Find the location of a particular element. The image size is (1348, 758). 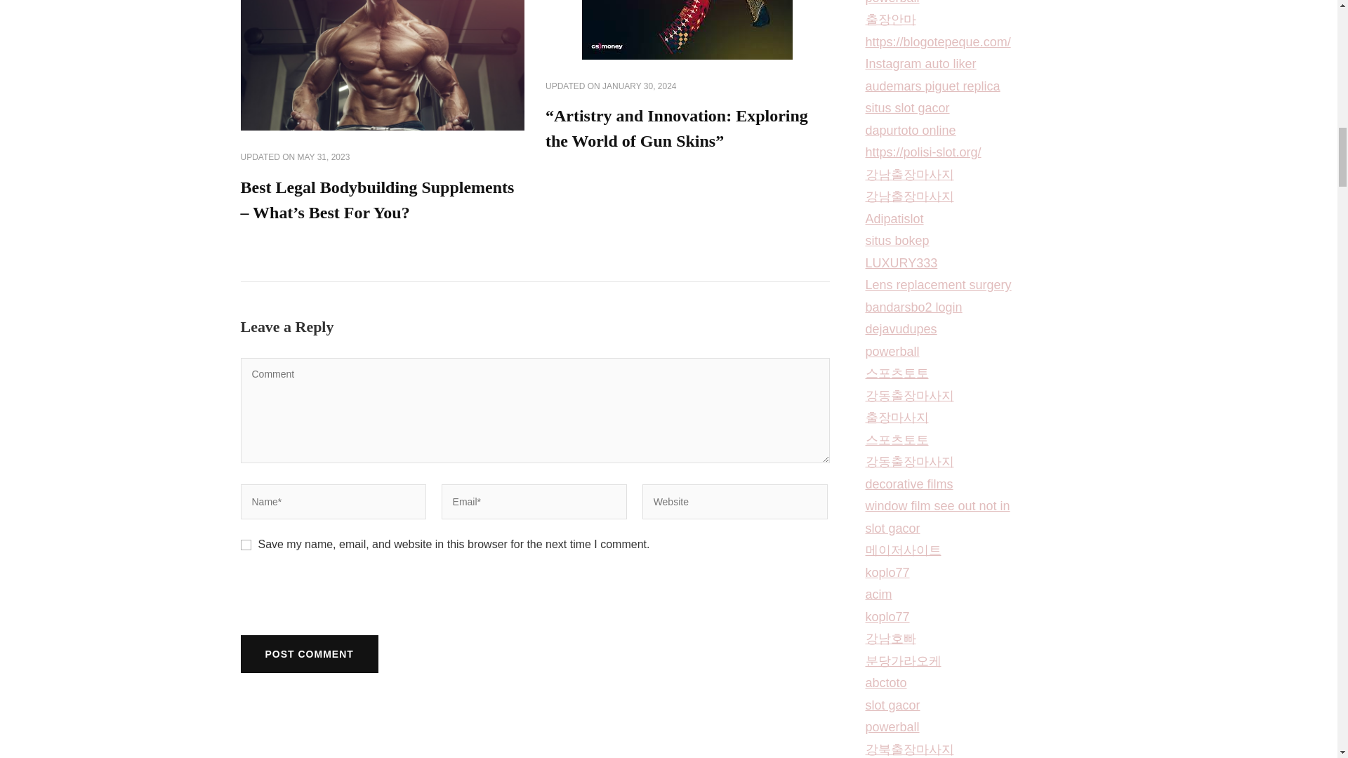

JANUARY 30, 2024 is located at coordinates (639, 86).